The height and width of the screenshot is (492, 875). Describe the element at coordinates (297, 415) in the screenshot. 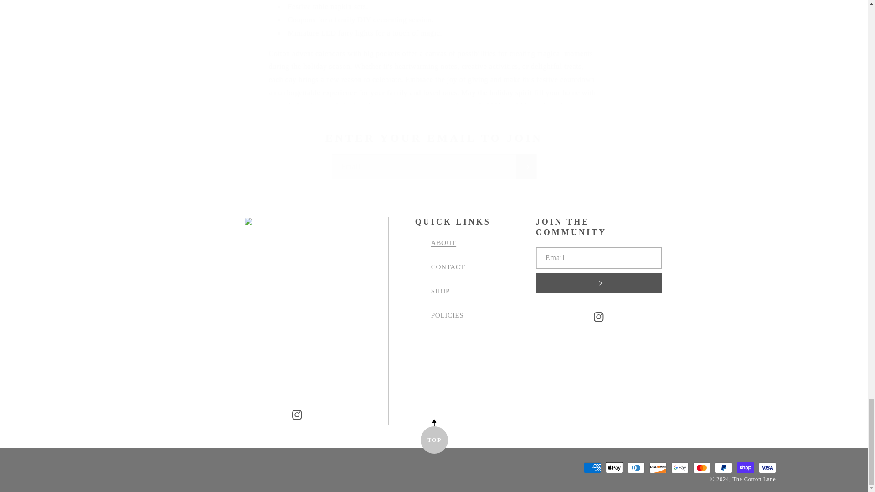

I see `INSTAGRAM` at that location.